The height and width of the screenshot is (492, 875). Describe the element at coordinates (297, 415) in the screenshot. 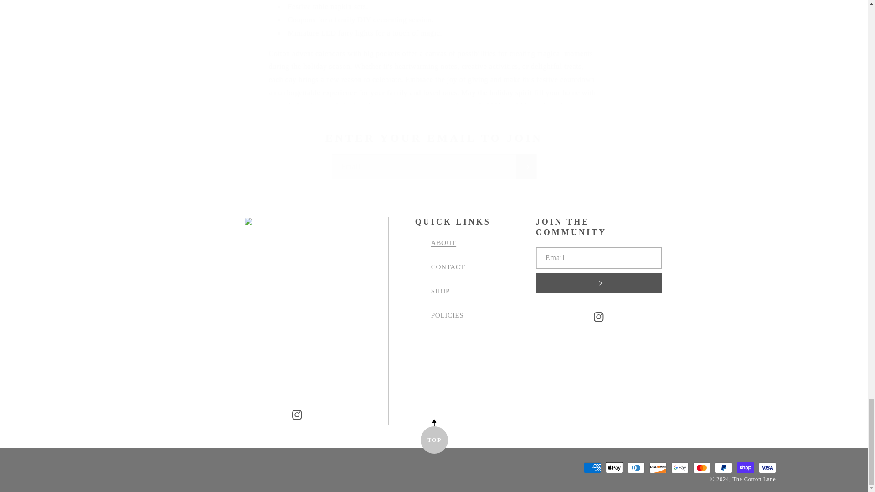

I see `INSTAGRAM` at that location.